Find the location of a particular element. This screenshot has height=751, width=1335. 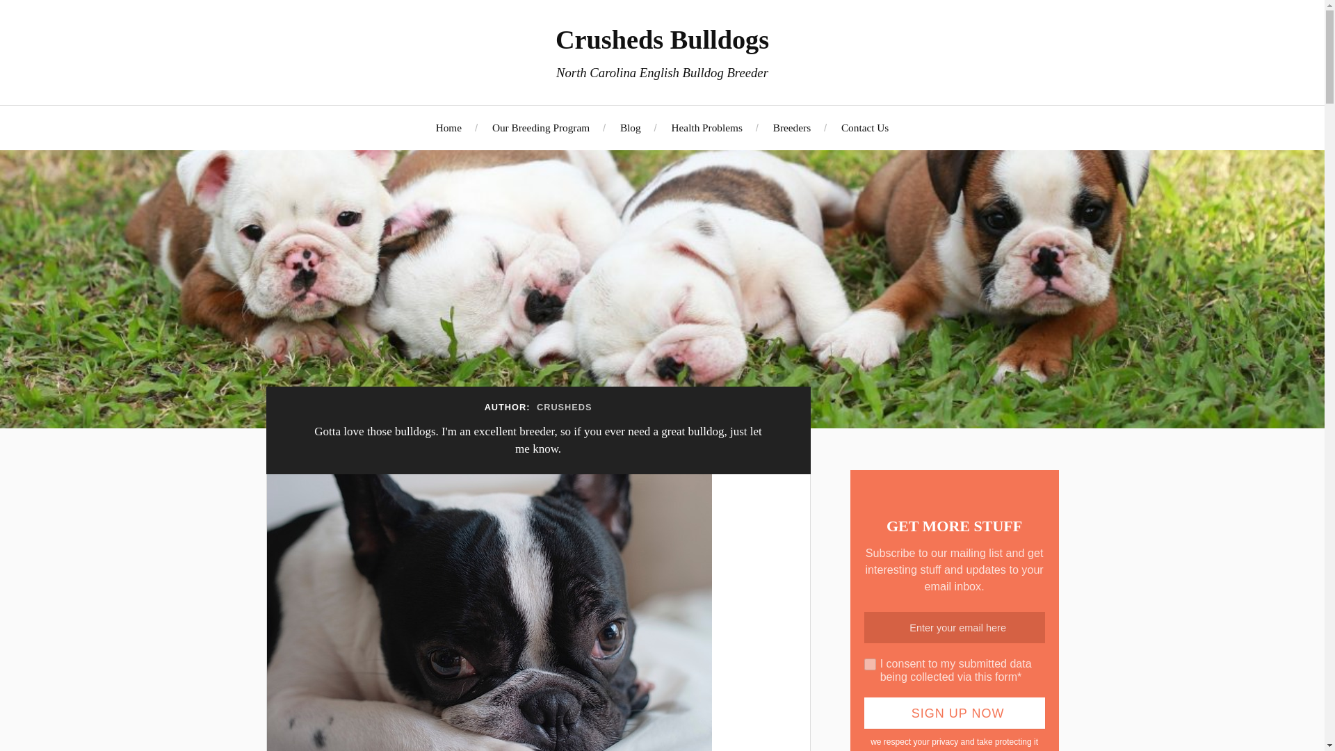

Breeders is located at coordinates (791, 127).